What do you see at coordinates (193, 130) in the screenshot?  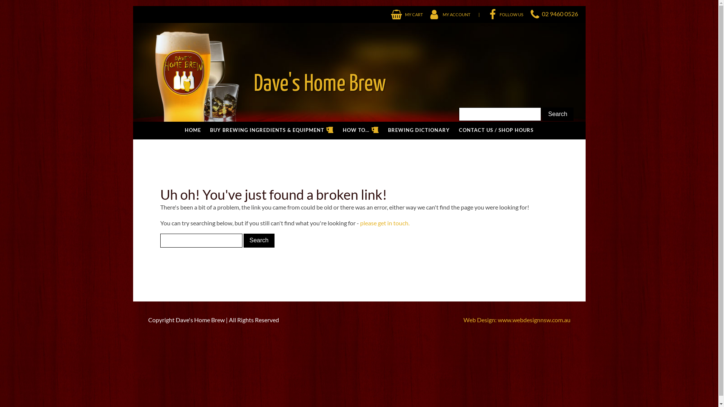 I see `HOME` at bounding box center [193, 130].